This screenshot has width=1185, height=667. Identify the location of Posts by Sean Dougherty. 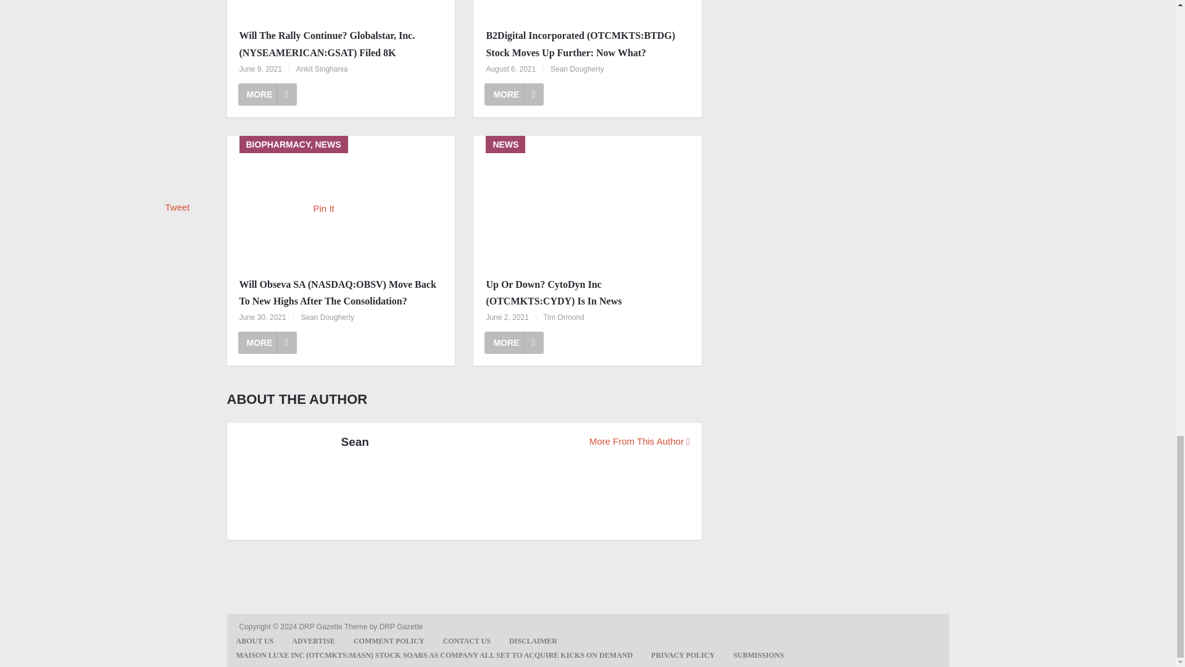
(578, 69).